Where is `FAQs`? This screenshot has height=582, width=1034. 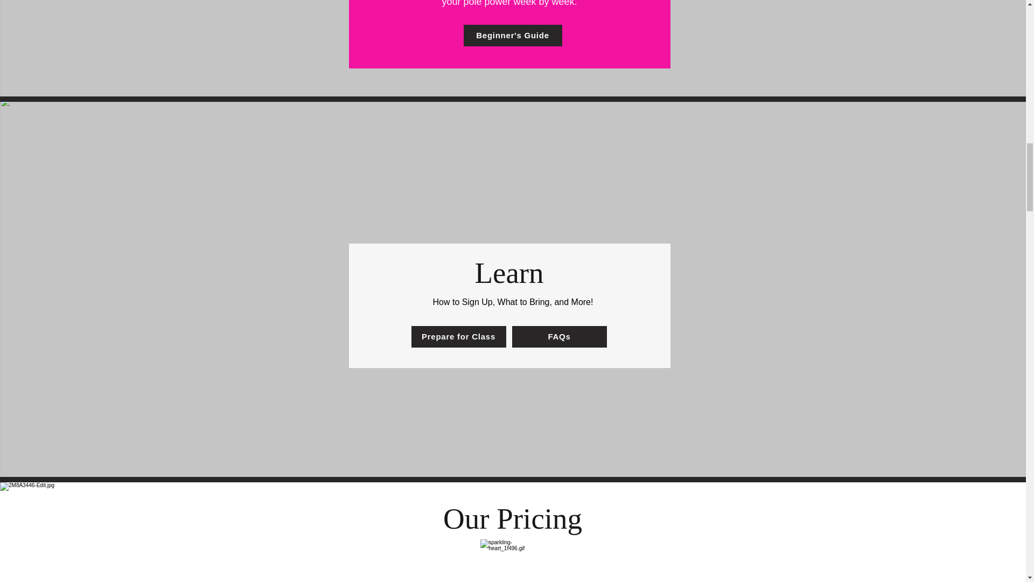
FAQs is located at coordinates (559, 336).